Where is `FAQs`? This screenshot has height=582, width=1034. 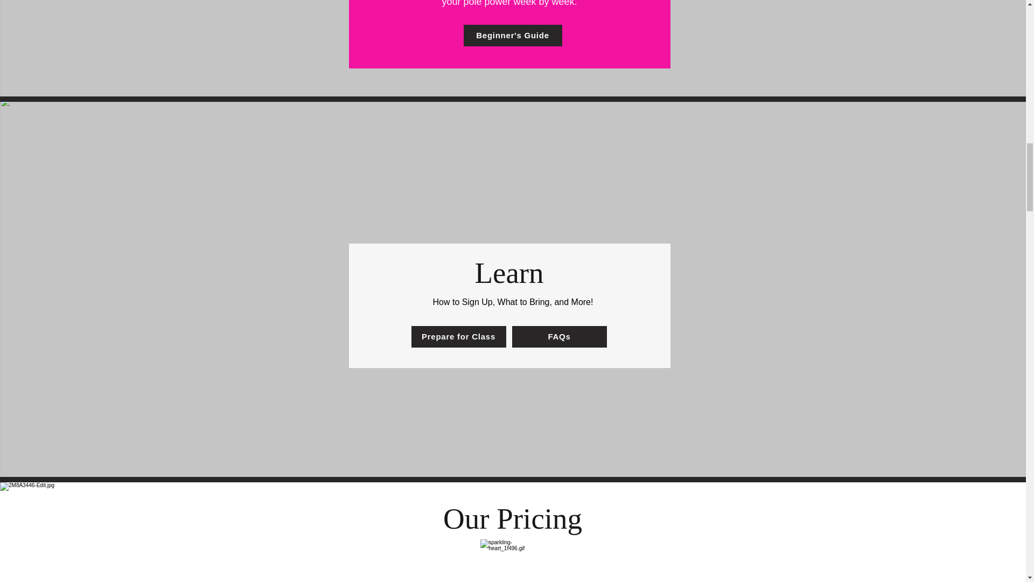
FAQs is located at coordinates (559, 336).